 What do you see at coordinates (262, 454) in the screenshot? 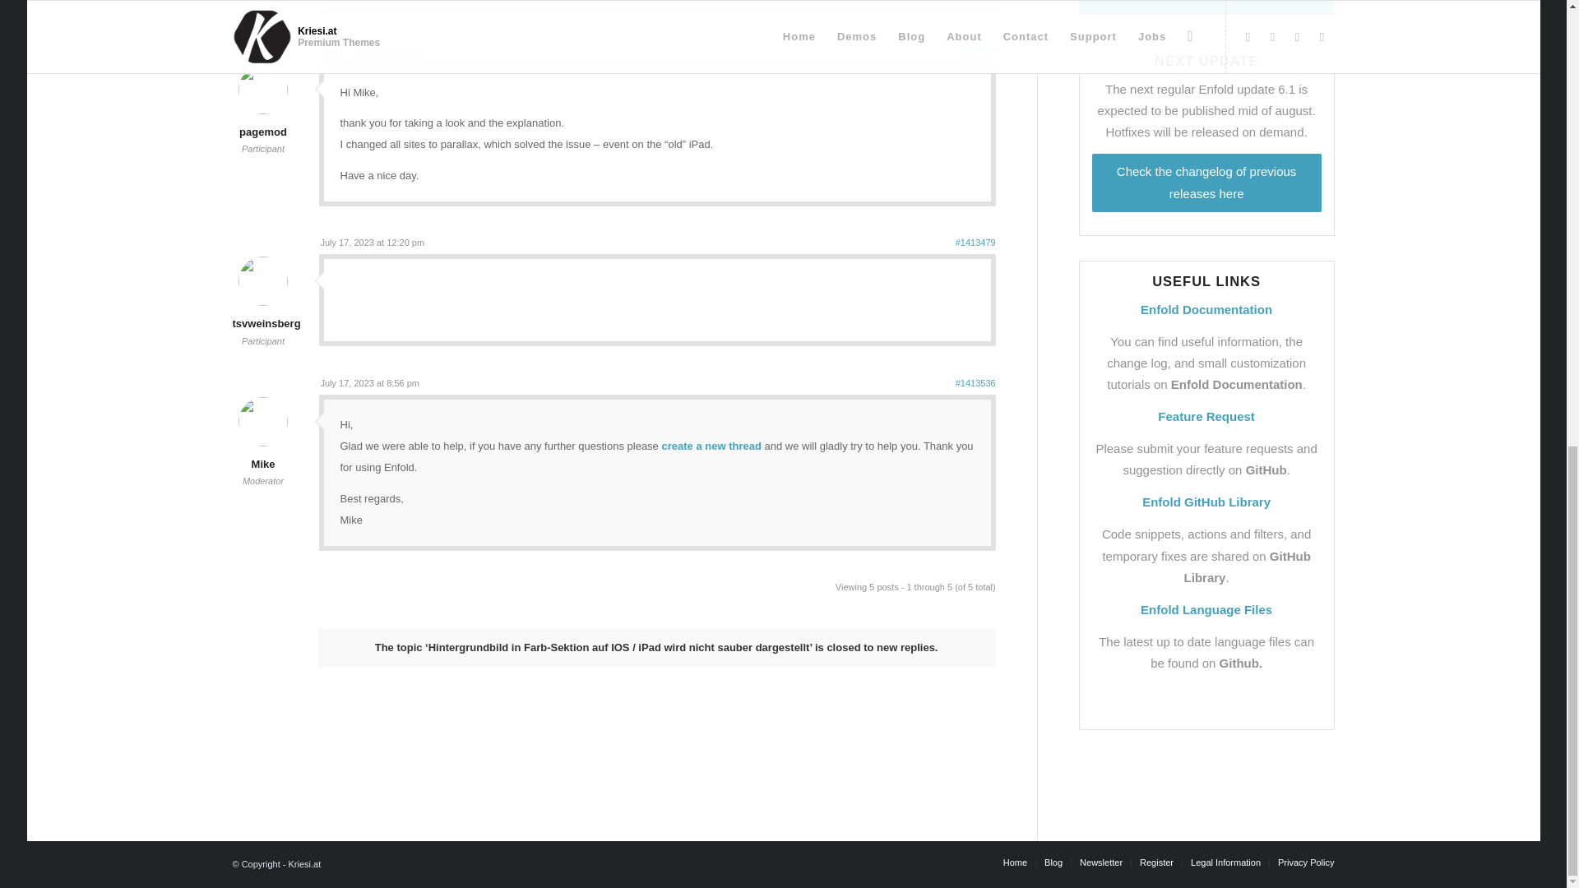
I see `View Mike's profile` at bounding box center [262, 454].